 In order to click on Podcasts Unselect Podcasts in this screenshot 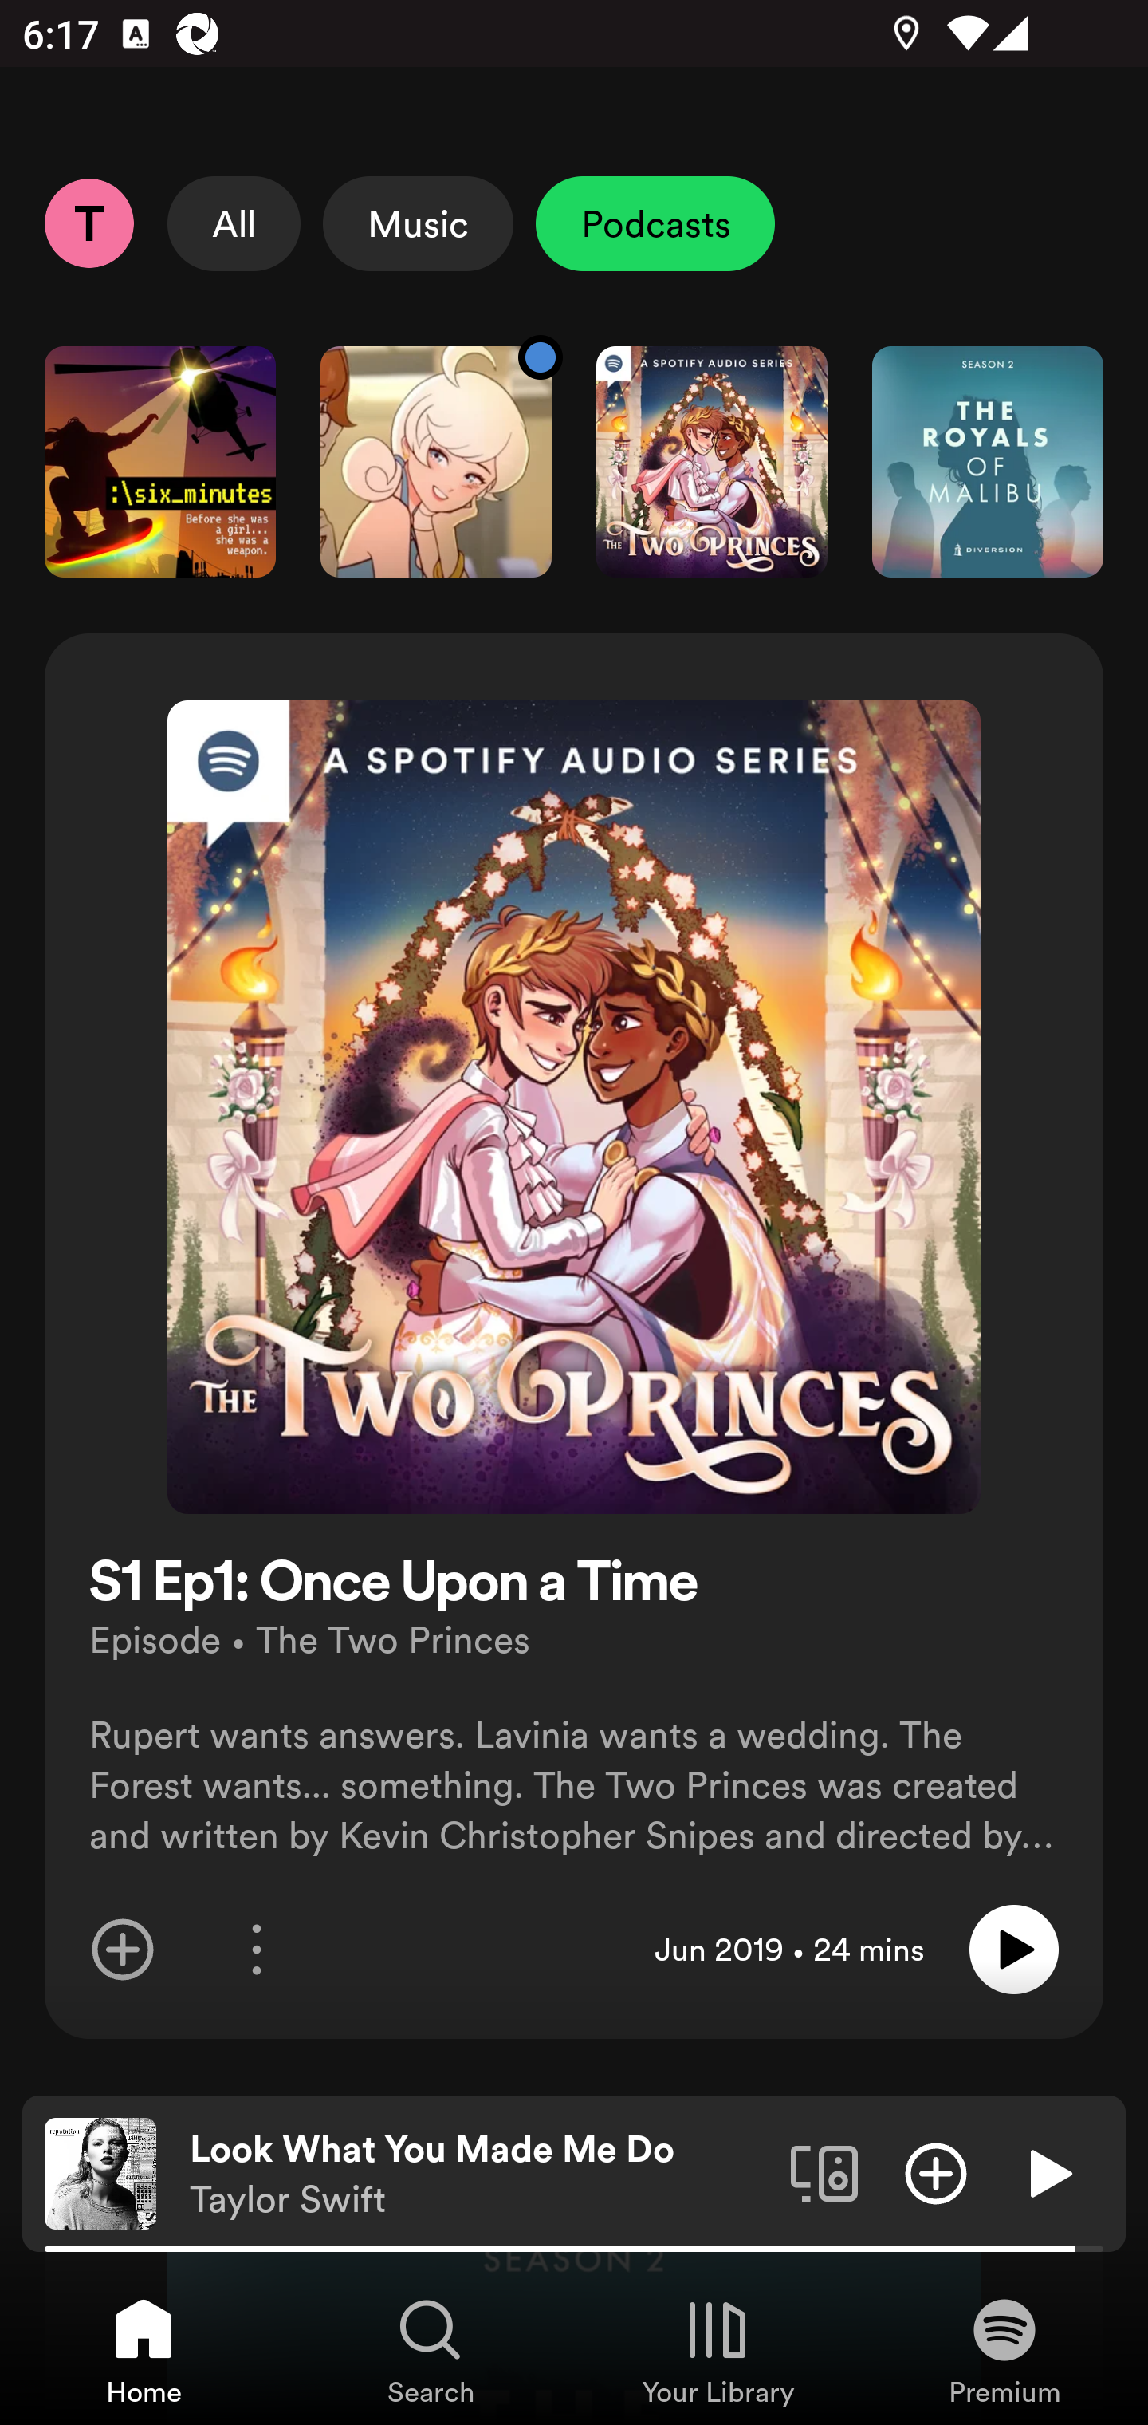, I will do `click(655, 223)`.